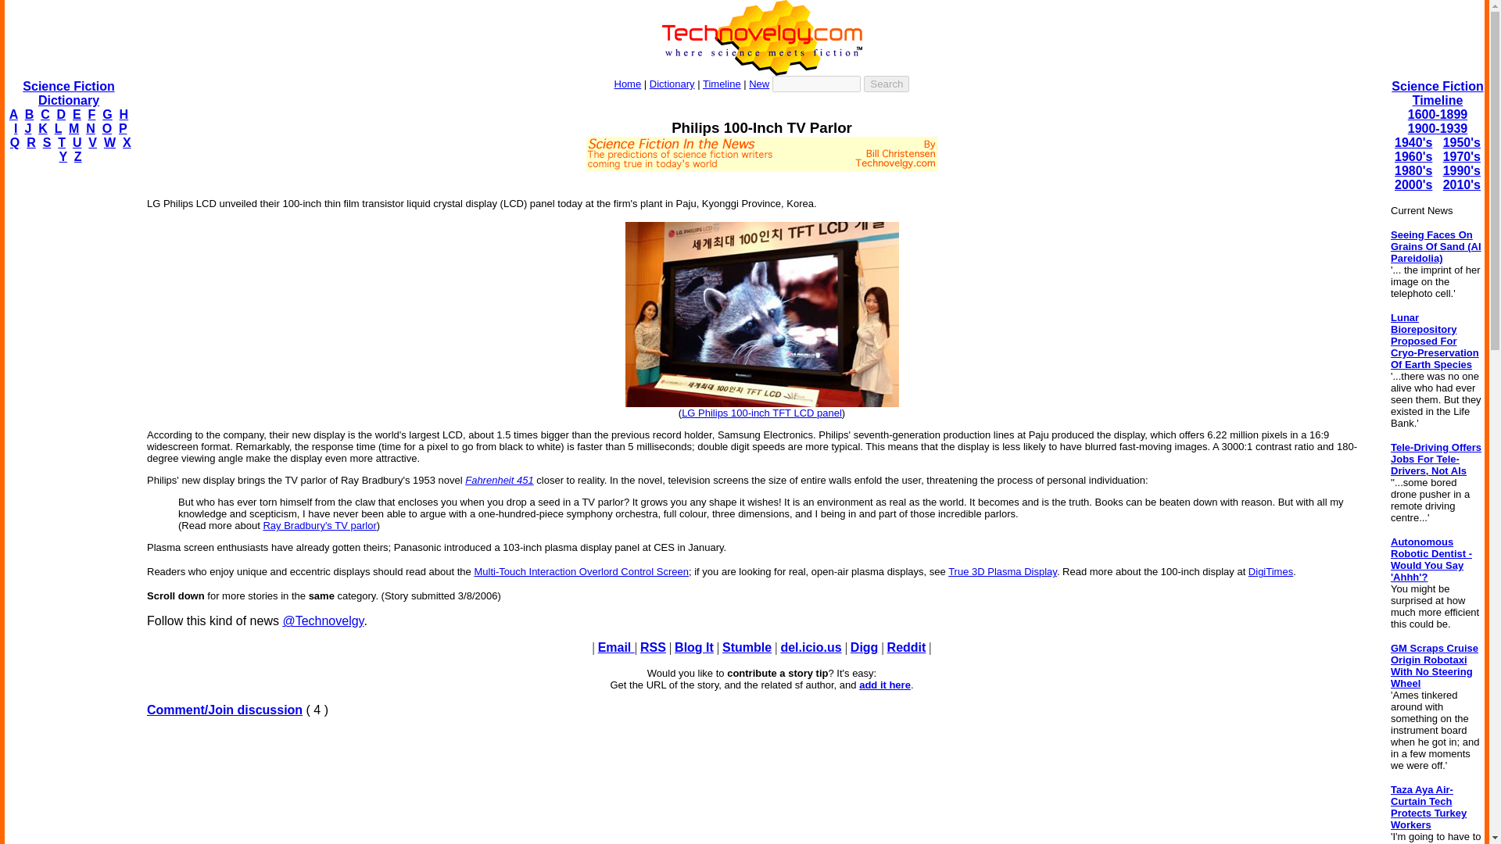  I want to click on Timeline, so click(722, 84).